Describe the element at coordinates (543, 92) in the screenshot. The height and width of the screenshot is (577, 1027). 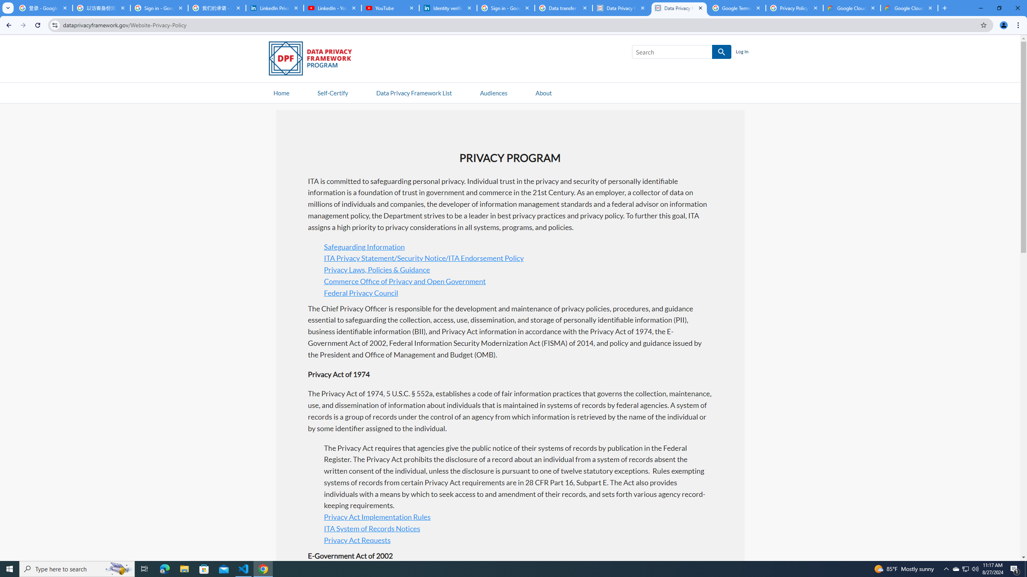
I see `About` at that location.